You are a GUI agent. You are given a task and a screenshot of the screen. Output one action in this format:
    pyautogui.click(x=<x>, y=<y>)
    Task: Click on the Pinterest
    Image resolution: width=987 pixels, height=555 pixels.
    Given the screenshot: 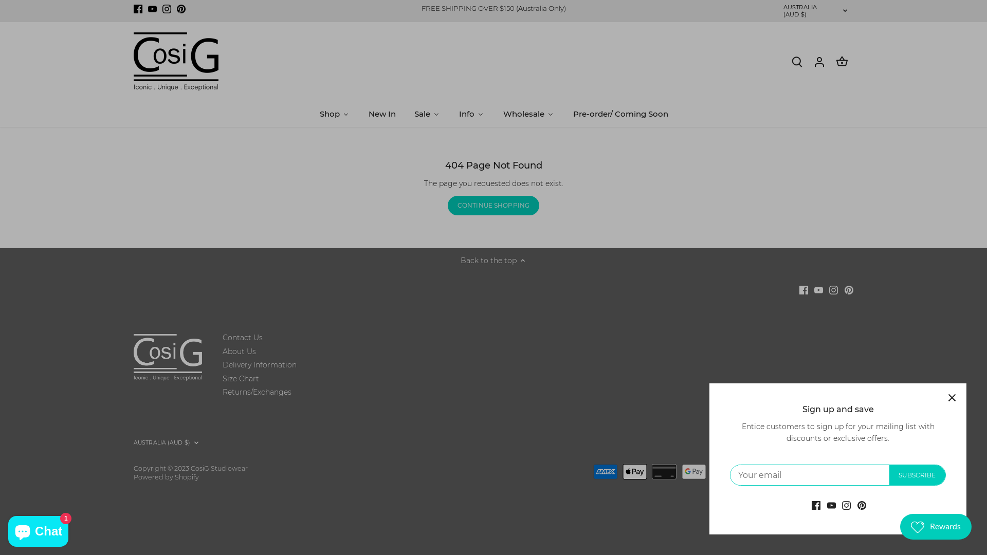 What is the action you would take?
    pyautogui.click(x=181, y=9)
    